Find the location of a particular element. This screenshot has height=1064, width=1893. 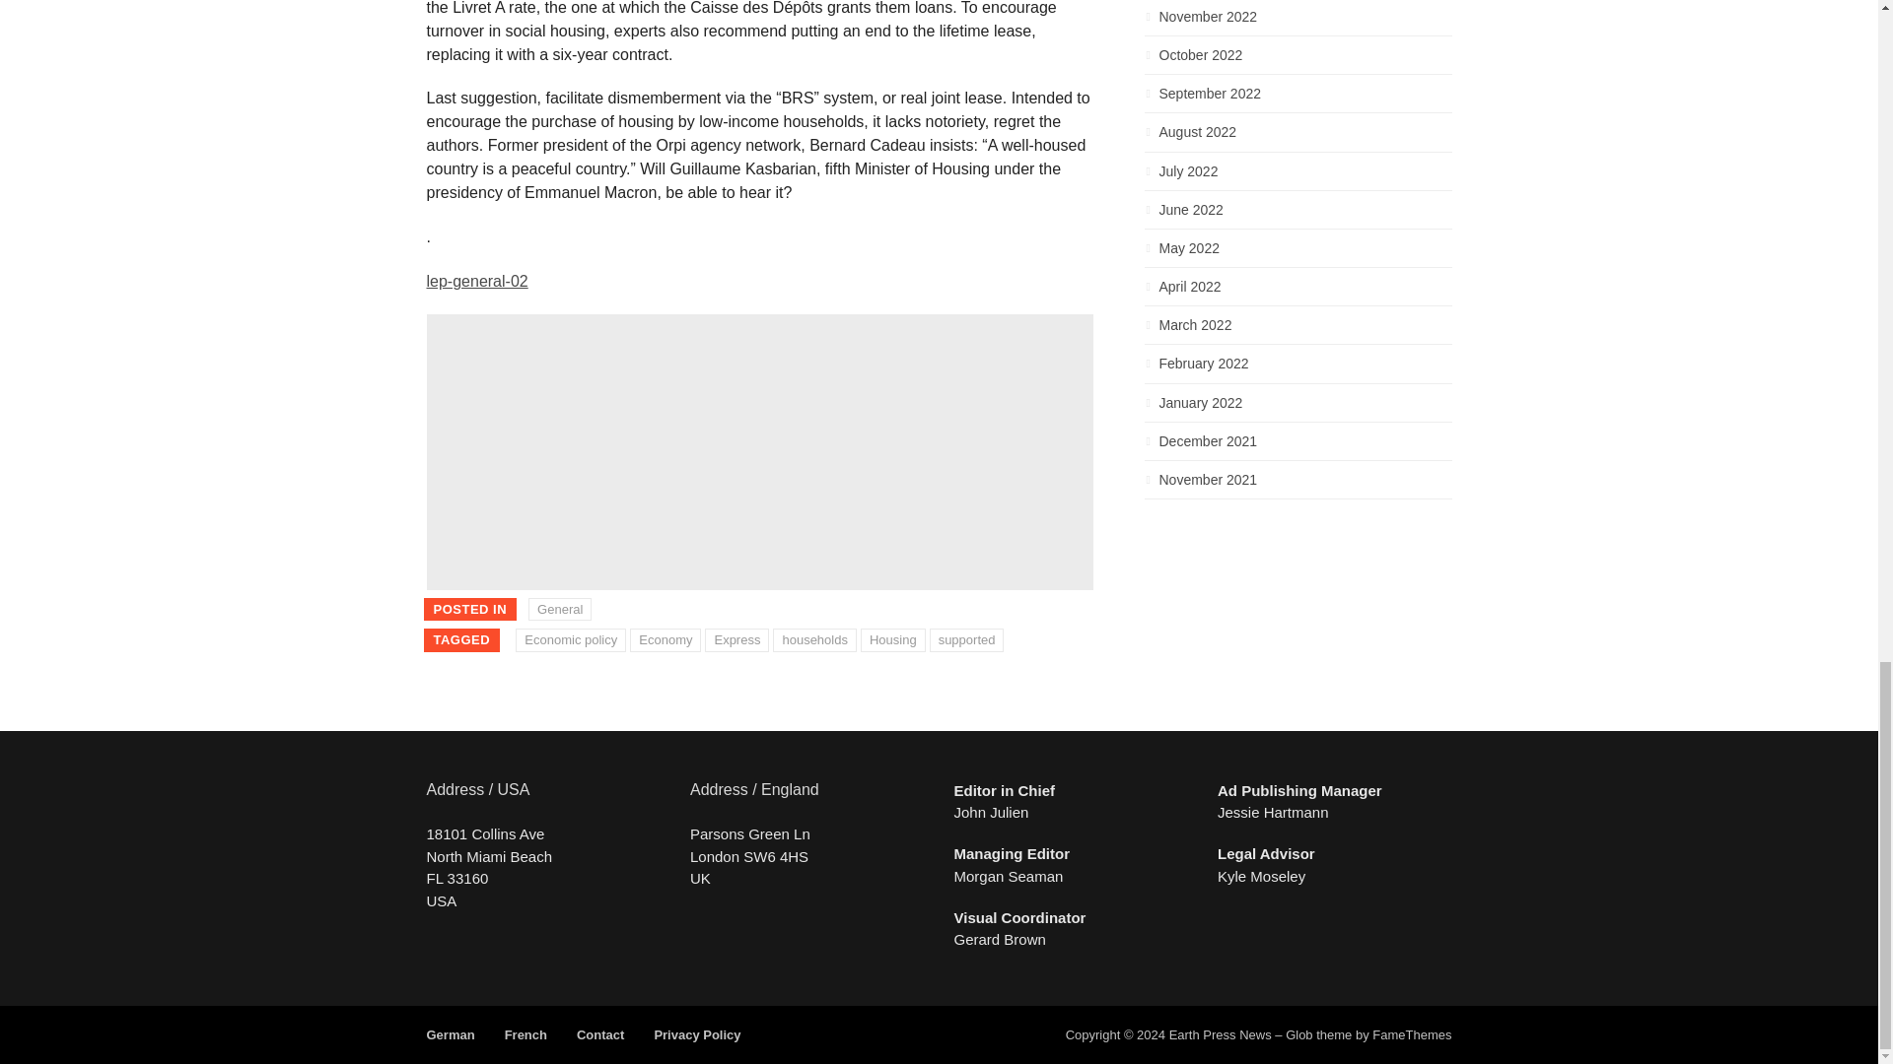

General is located at coordinates (559, 609).